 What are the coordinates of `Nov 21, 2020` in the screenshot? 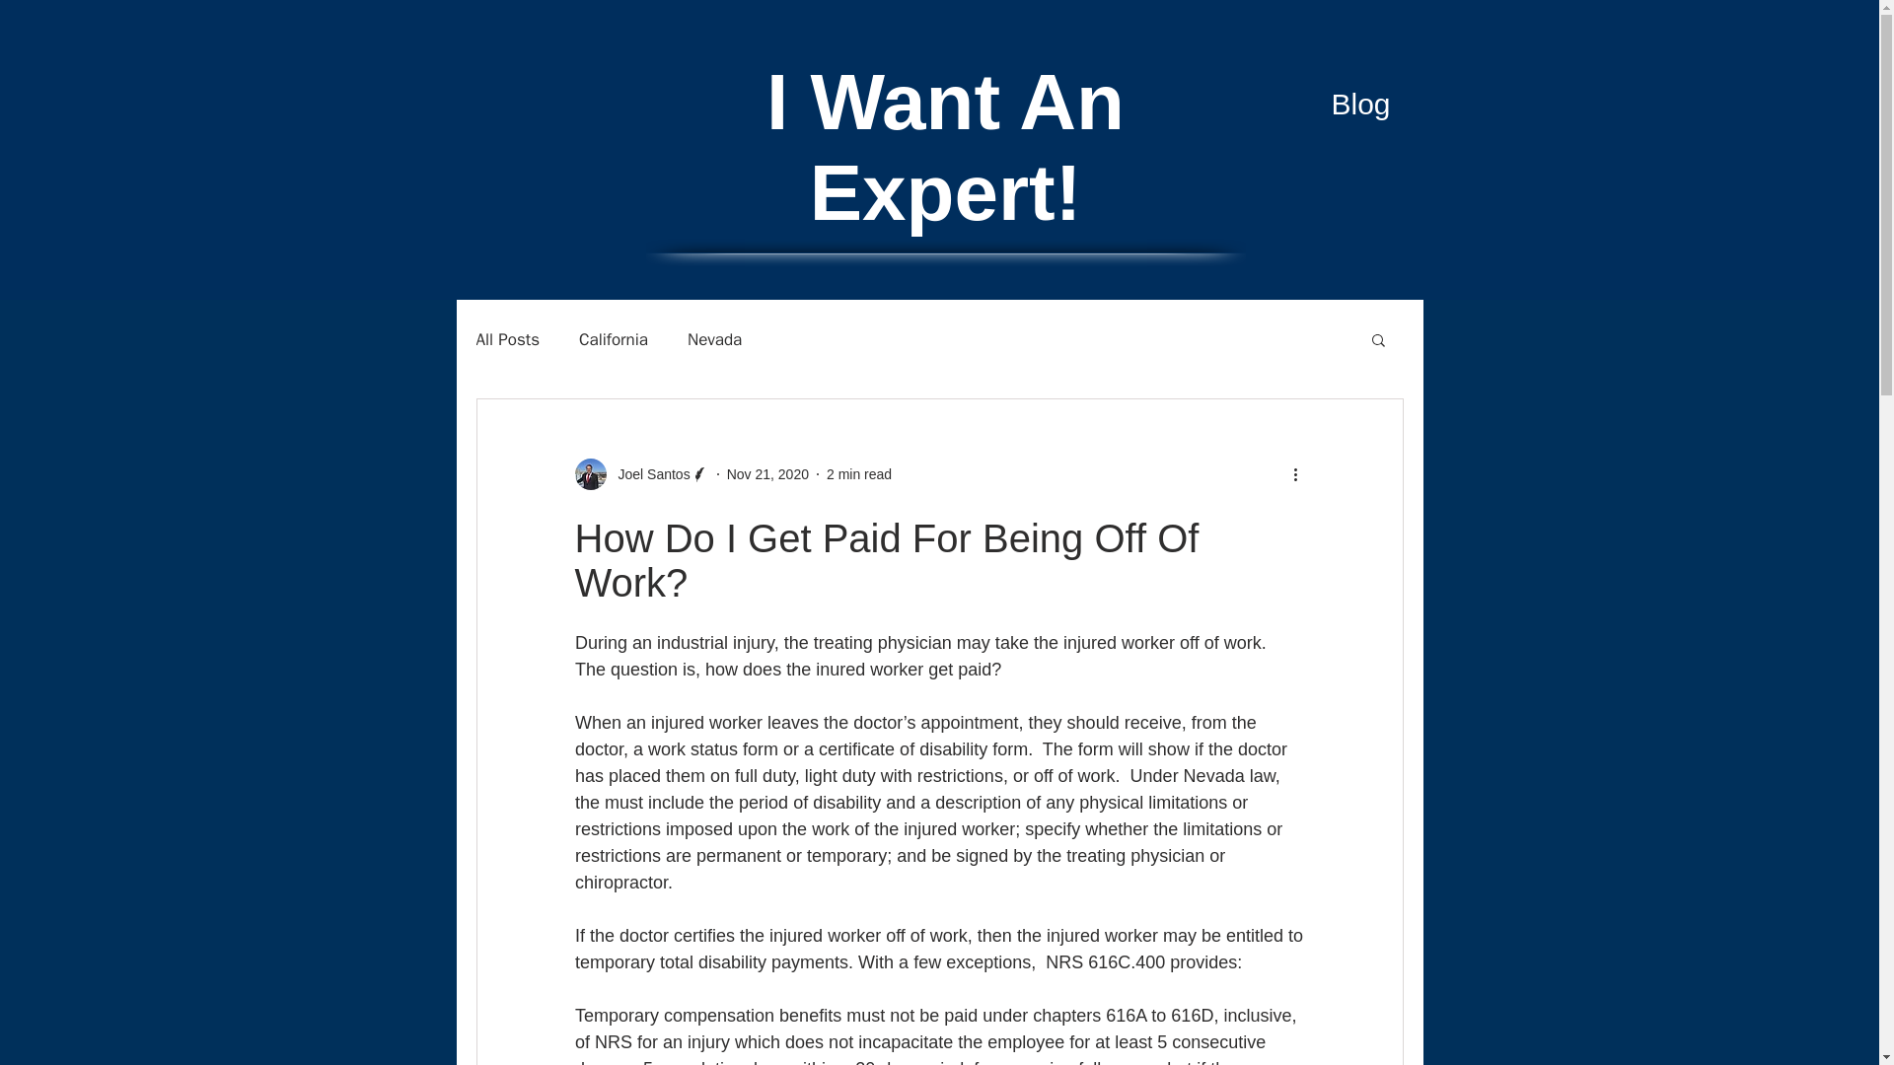 It's located at (767, 473).